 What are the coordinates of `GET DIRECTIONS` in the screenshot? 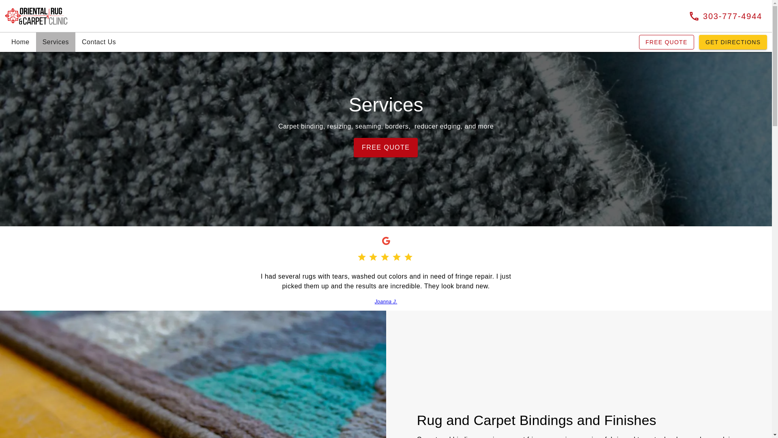 It's located at (733, 42).